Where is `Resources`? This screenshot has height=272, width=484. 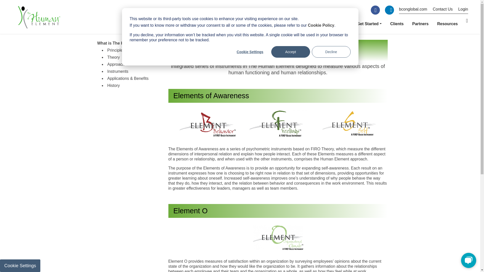
Resources is located at coordinates (447, 24).